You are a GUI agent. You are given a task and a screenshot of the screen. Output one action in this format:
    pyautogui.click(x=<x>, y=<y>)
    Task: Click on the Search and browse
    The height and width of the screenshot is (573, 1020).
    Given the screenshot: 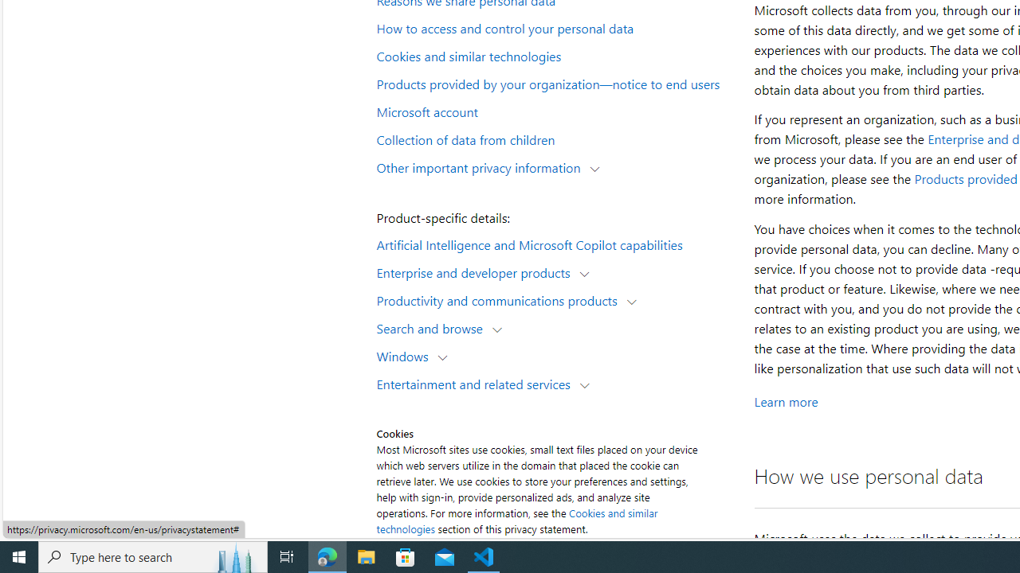 What is the action you would take?
    pyautogui.click(x=433, y=328)
    